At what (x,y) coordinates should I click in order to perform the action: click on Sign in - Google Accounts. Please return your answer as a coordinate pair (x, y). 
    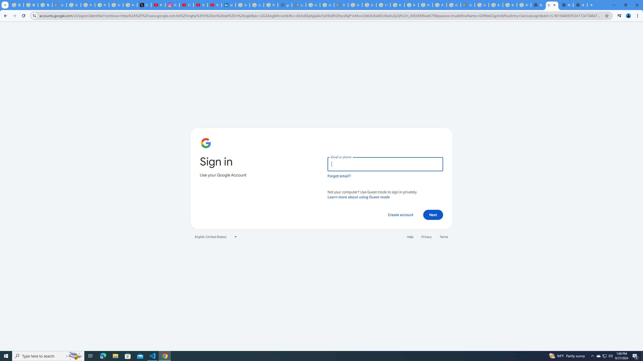
    Looking at the image, I should click on (243, 5).